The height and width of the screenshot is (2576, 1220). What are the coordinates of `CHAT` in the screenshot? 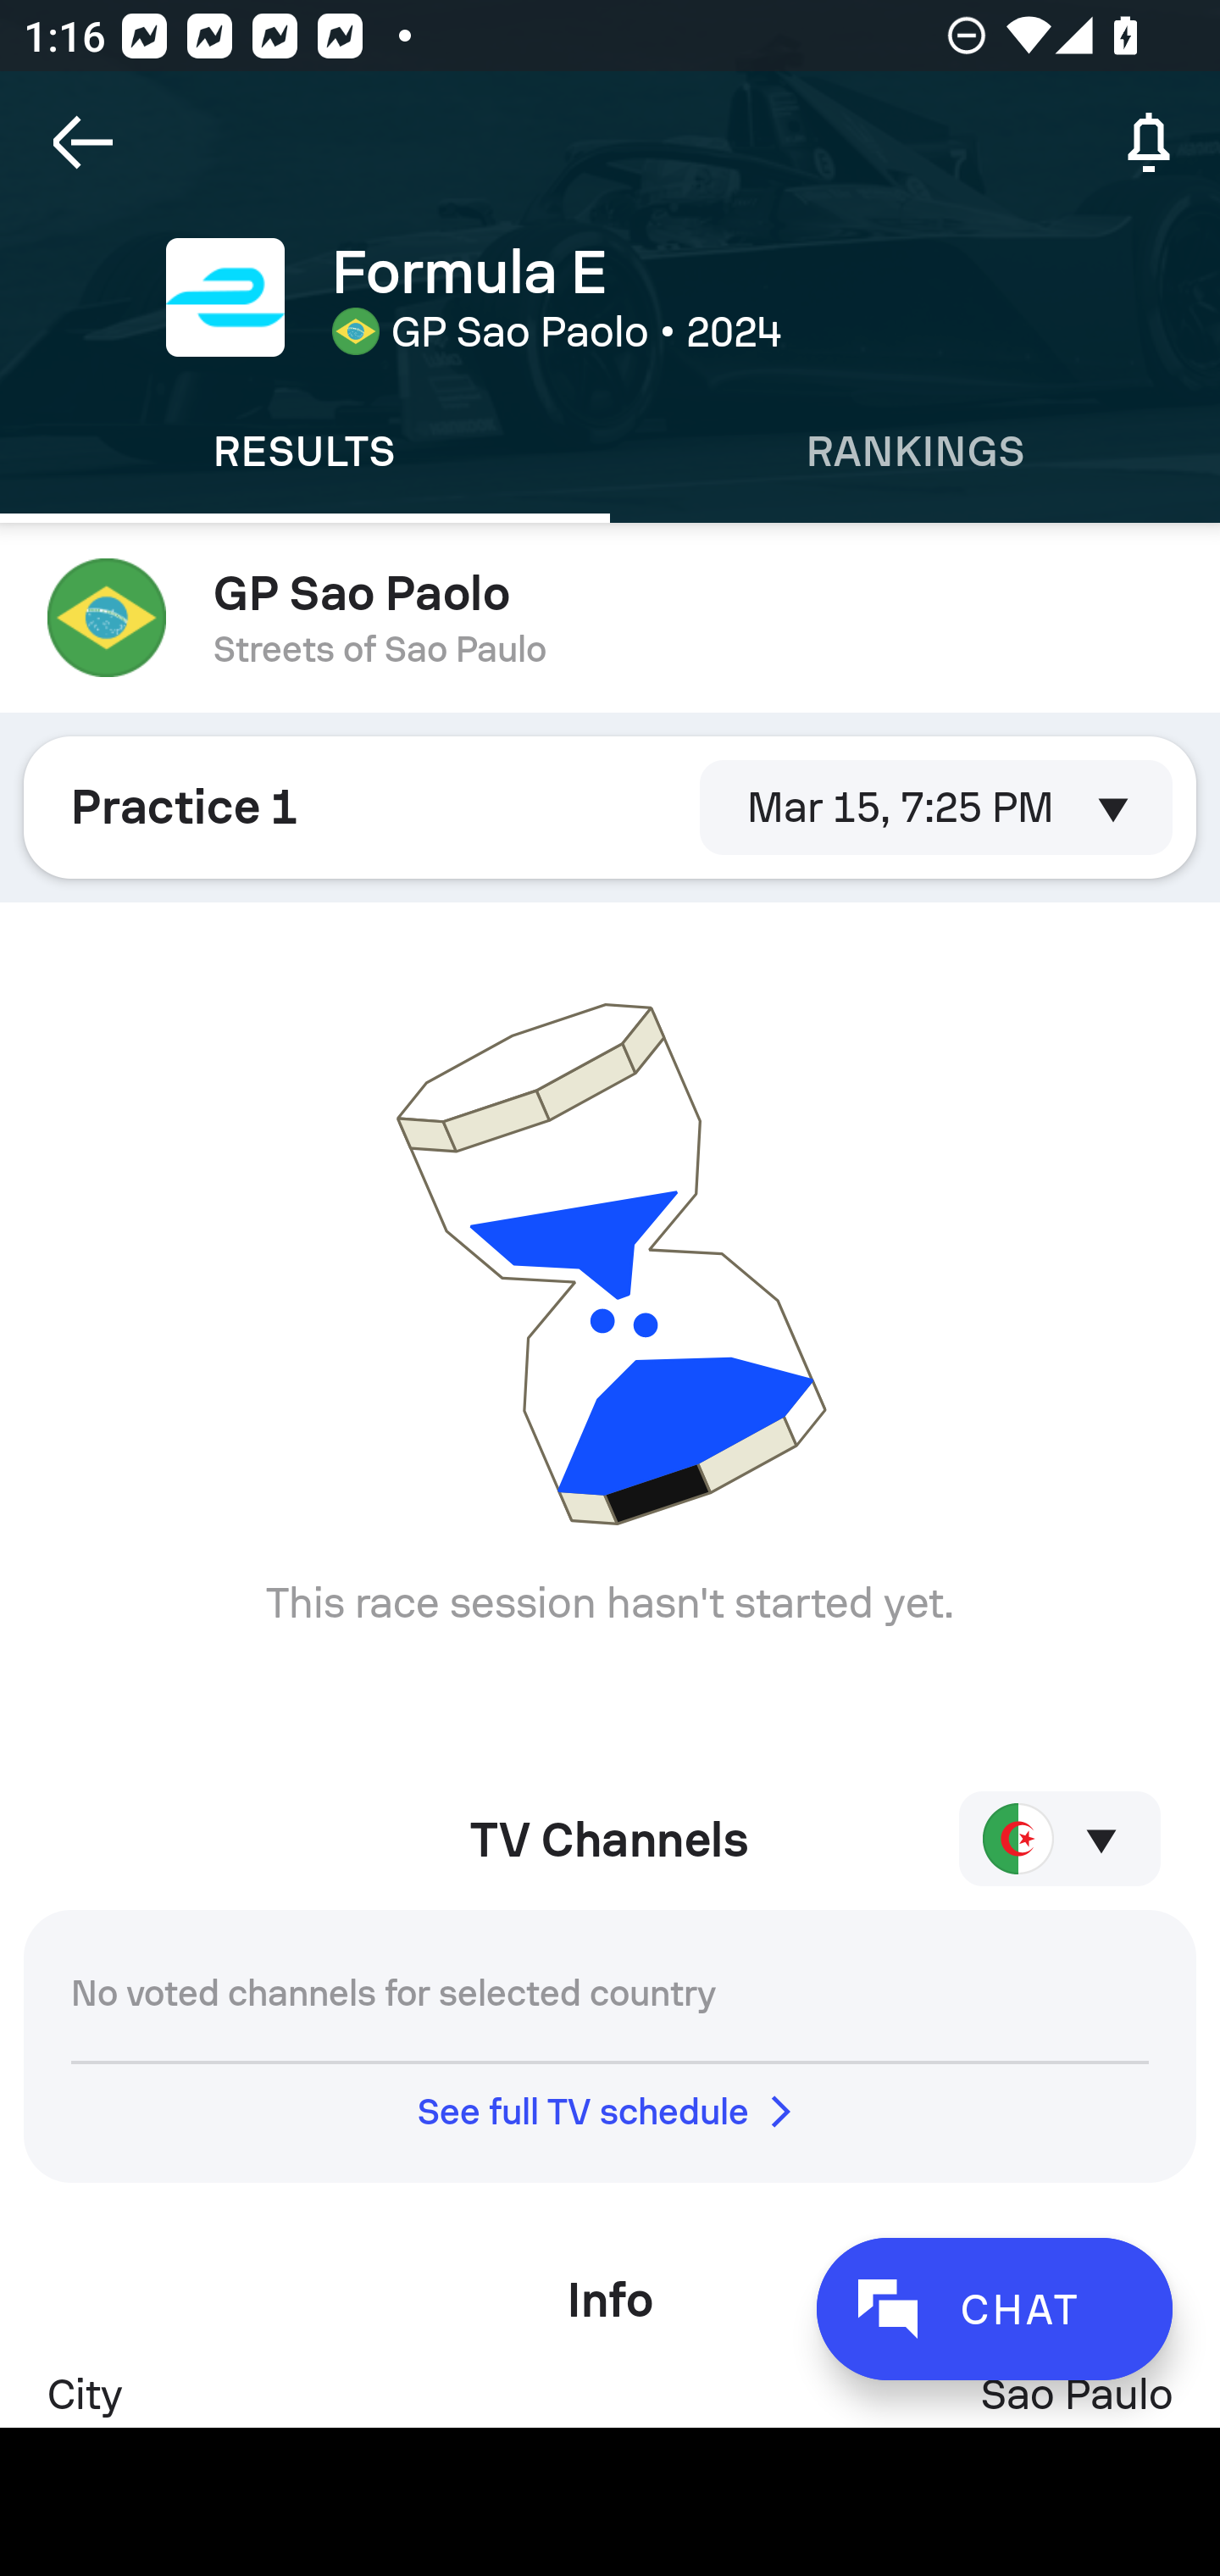 It's located at (994, 2308).